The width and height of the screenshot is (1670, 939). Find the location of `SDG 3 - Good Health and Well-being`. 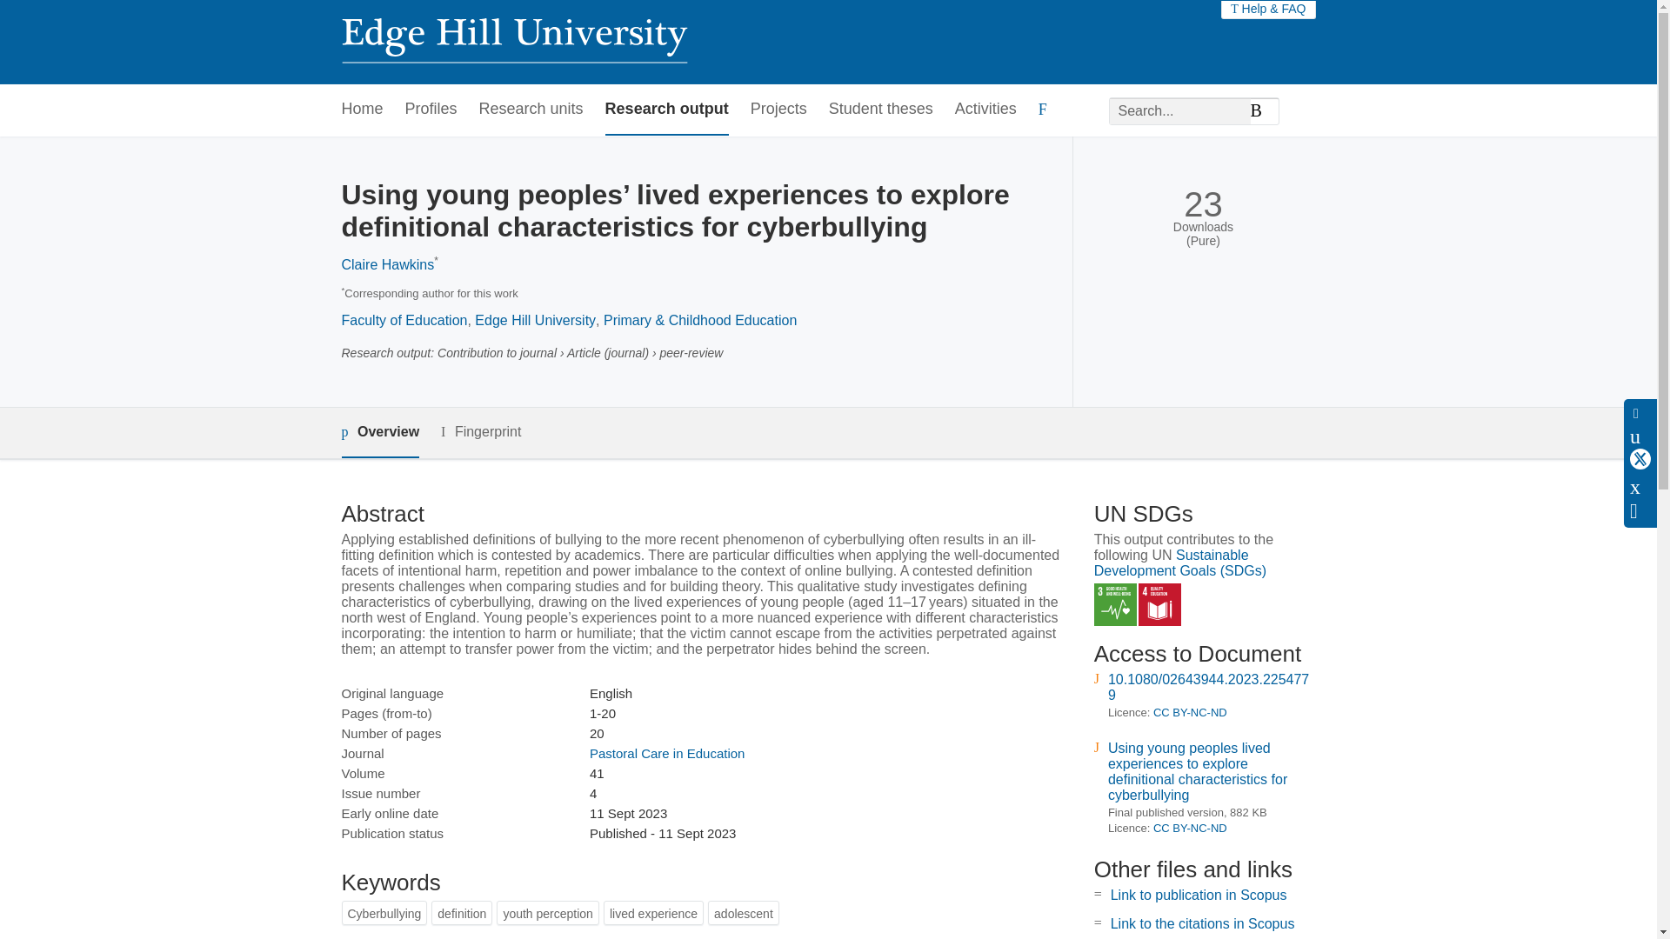

SDG 3 - Good Health and Well-being is located at coordinates (1115, 604).